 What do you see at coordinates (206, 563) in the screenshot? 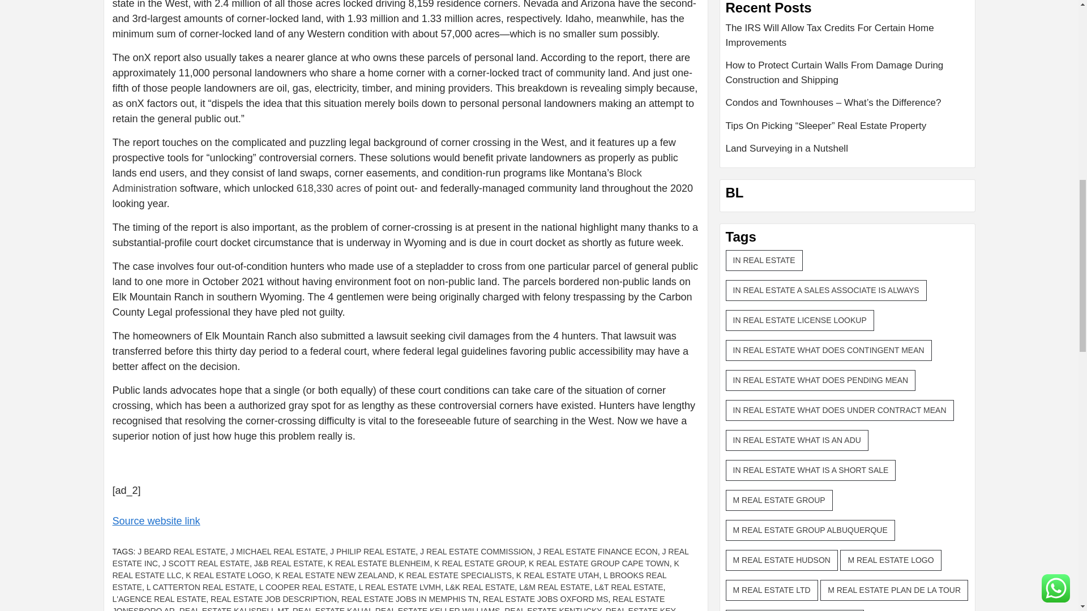
I see `J SCOTT REAL ESTATE` at bounding box center [206, 563].